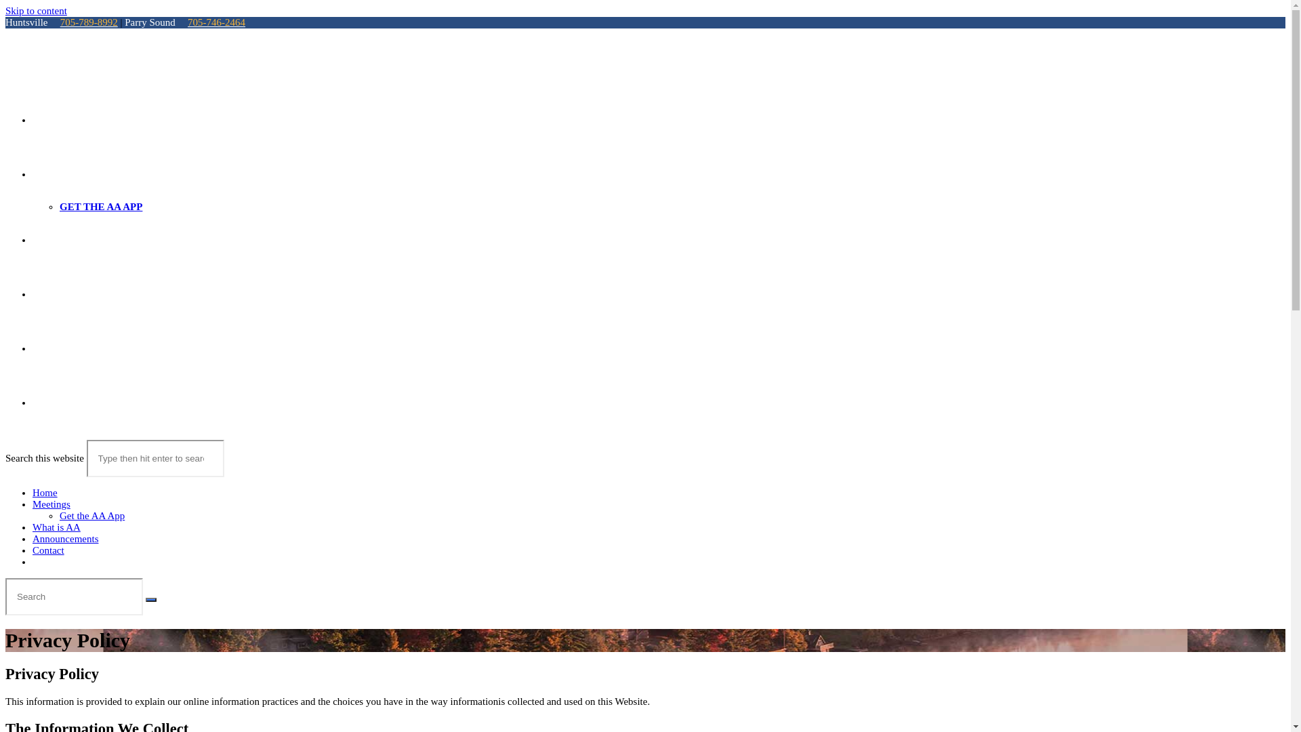 This screenshot has height=732, width=1301. I want to click on HOME, so click(49, 120).